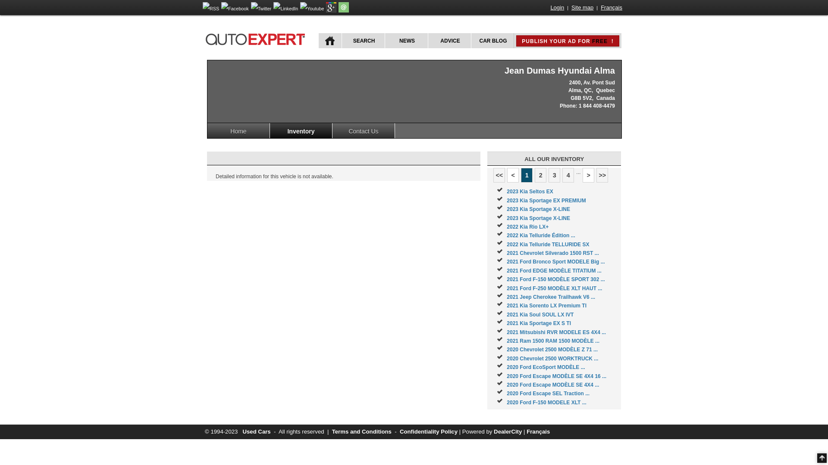 The image size is (828, 465). What do you see at coordinates (513, 175) in the screenshot?
I see `<` at bounding box center [513, 175].